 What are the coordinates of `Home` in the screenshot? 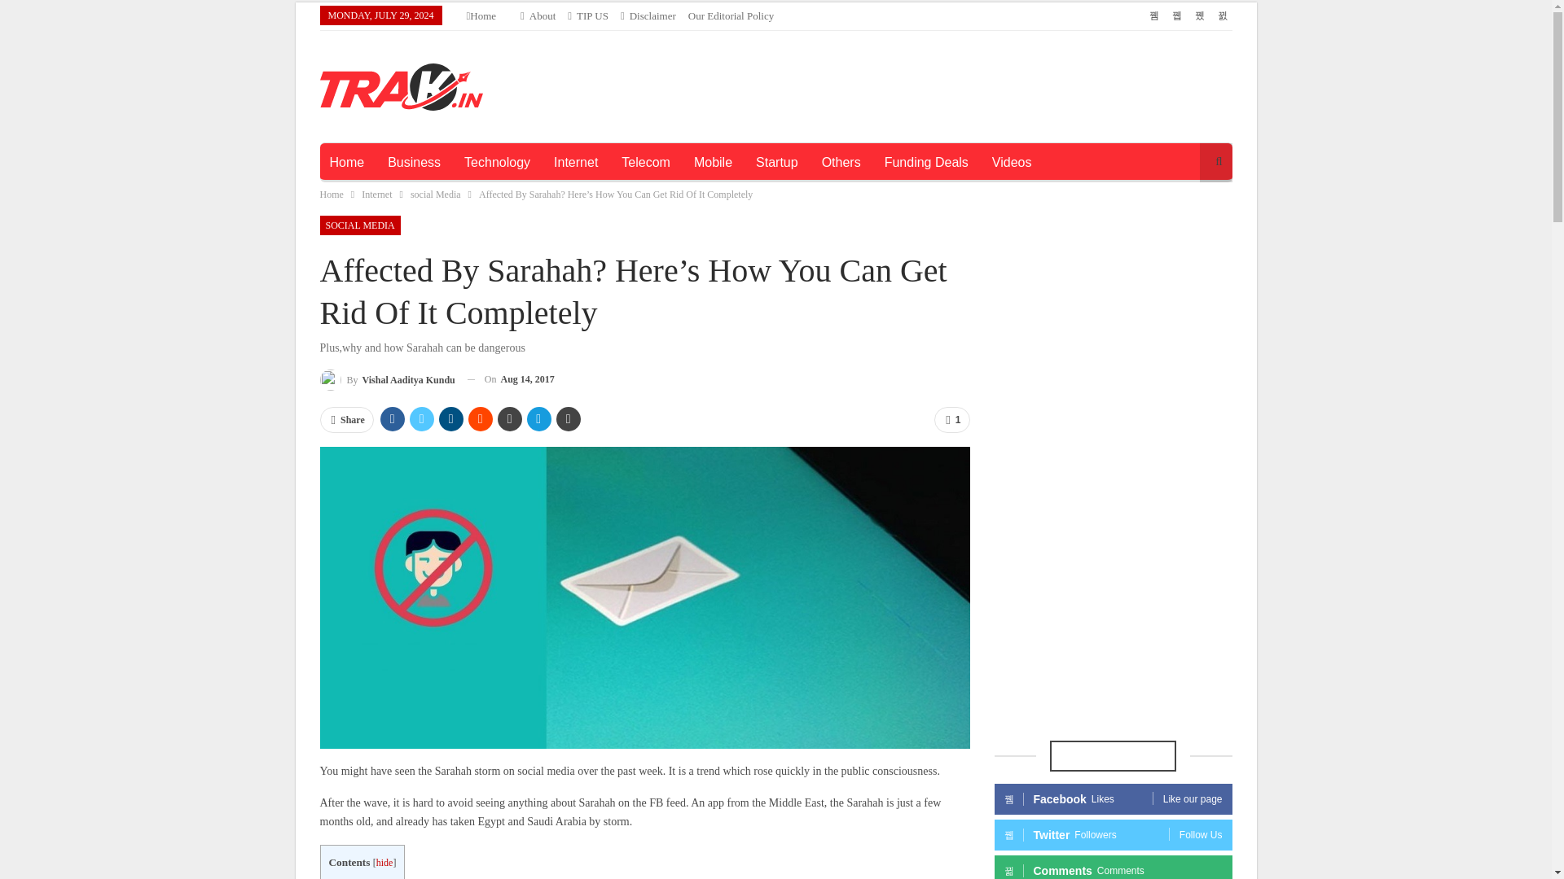 It's located at (331, 194).